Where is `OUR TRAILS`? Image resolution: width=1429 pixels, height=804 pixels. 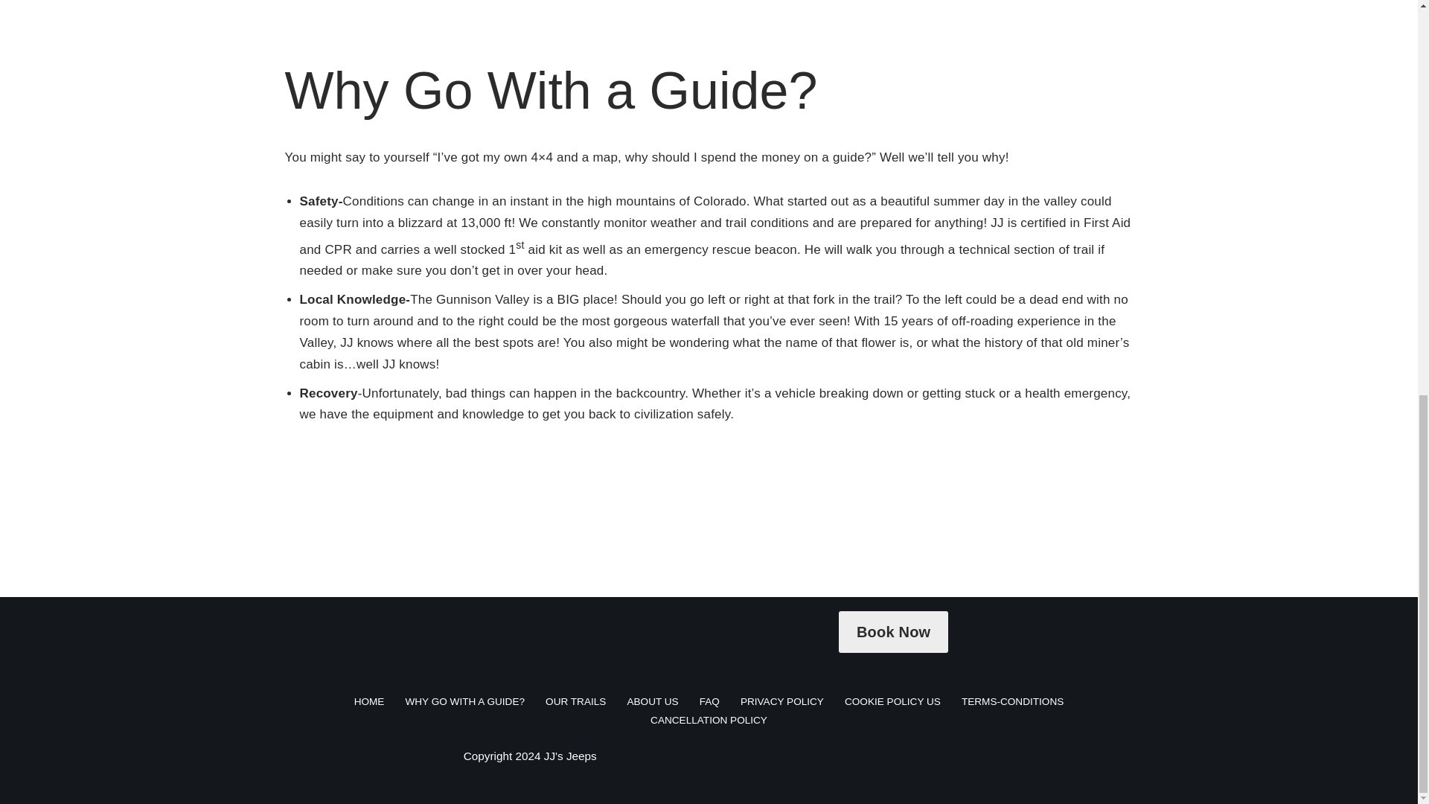 OUR TRAILS is located at coordinates (576, 701).